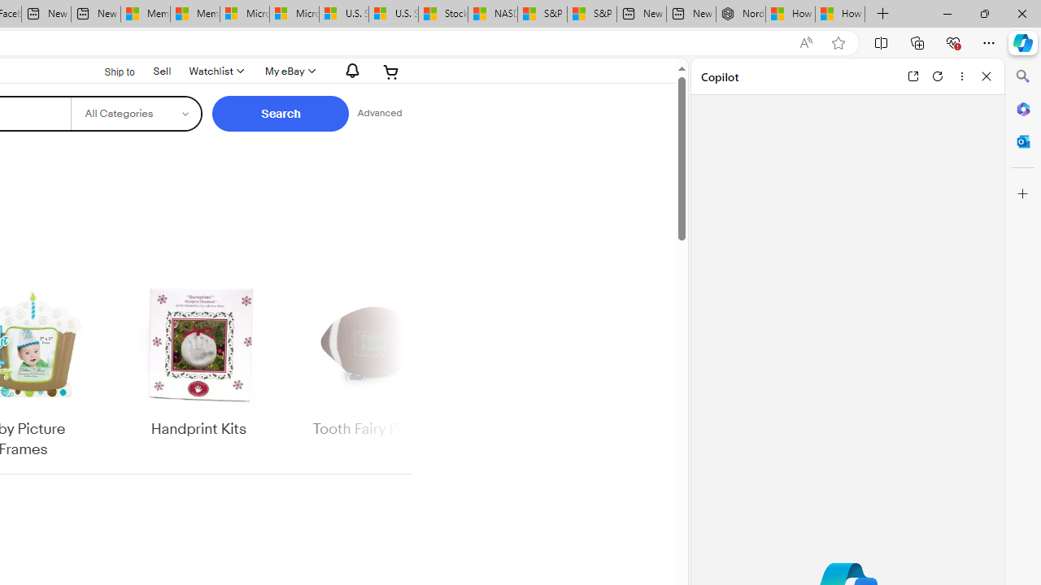  I want to click on Select a category for search, so click(137, 114).